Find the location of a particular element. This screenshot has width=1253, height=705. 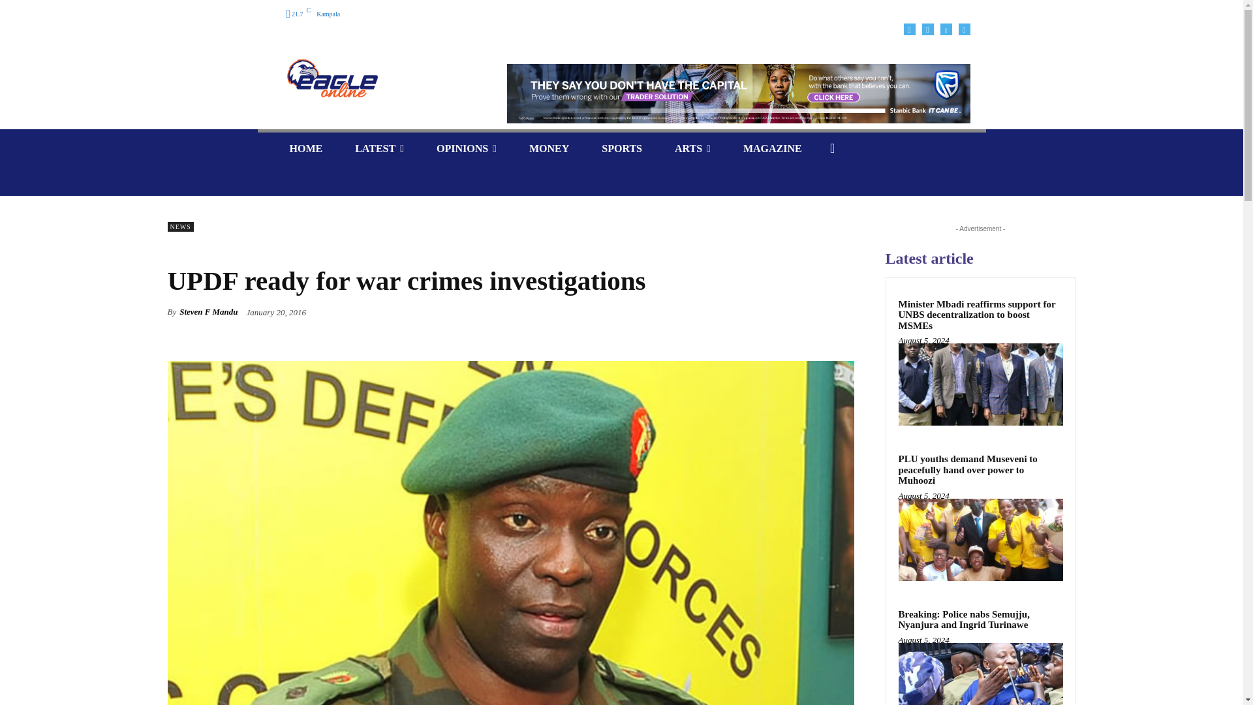

OPINIONS is located at coordinates (466, 148).